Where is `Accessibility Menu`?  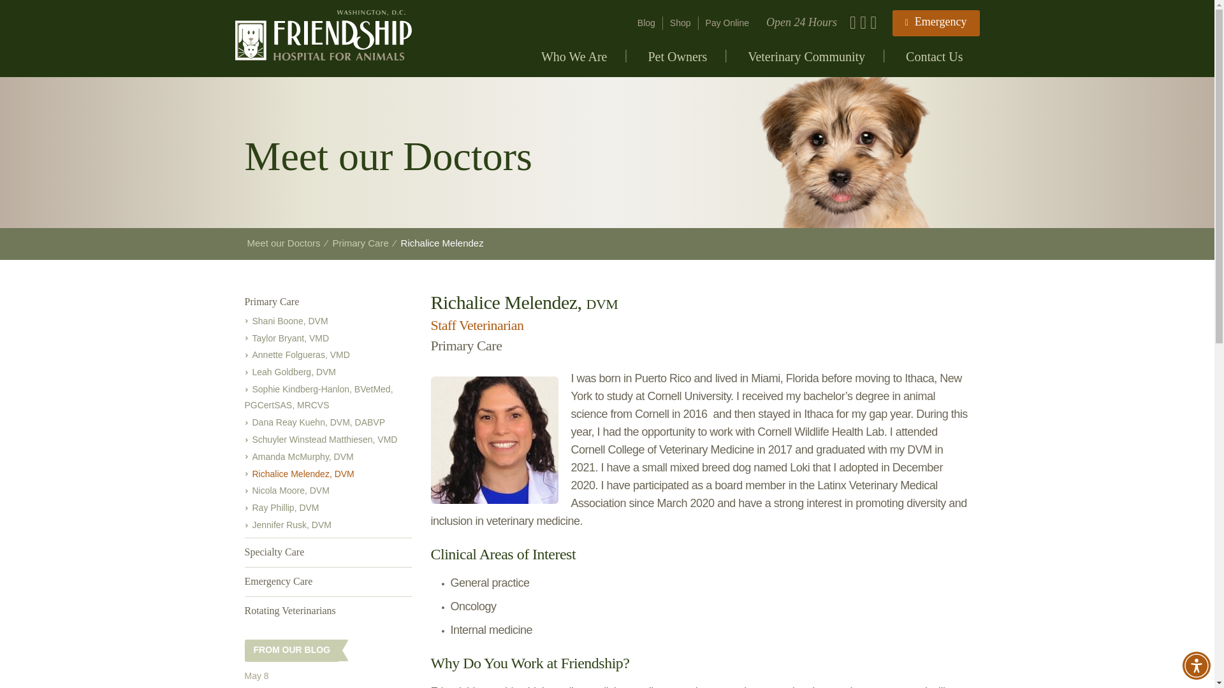
Accessibility Menu is located at coordinates (1196, 665).